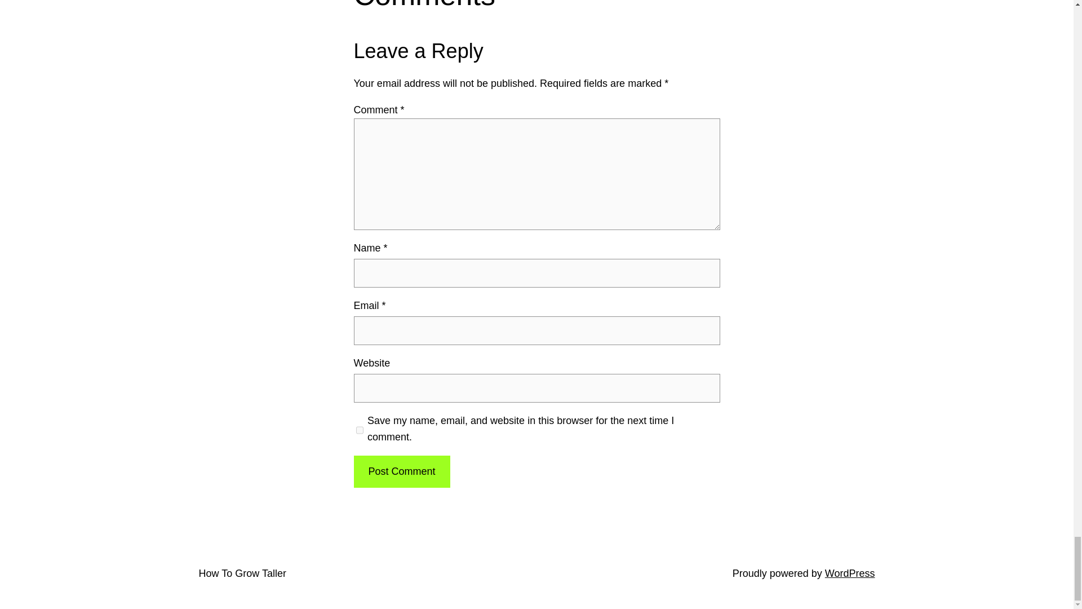  Describe the element at coordinates (850, 573) in the screenshot. I see `WordPress` at that location.